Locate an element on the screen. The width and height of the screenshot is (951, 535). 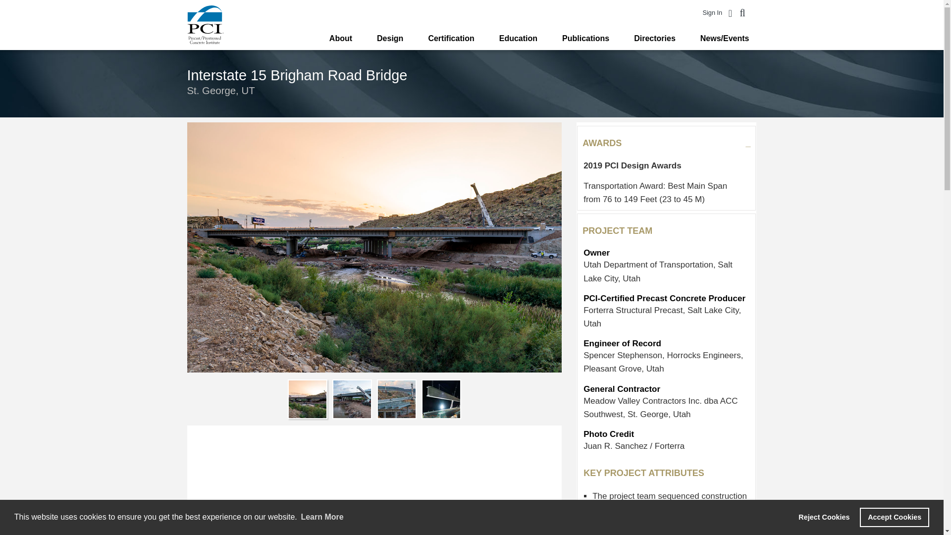
Accept Cookies is located at coordinates (894, 517).